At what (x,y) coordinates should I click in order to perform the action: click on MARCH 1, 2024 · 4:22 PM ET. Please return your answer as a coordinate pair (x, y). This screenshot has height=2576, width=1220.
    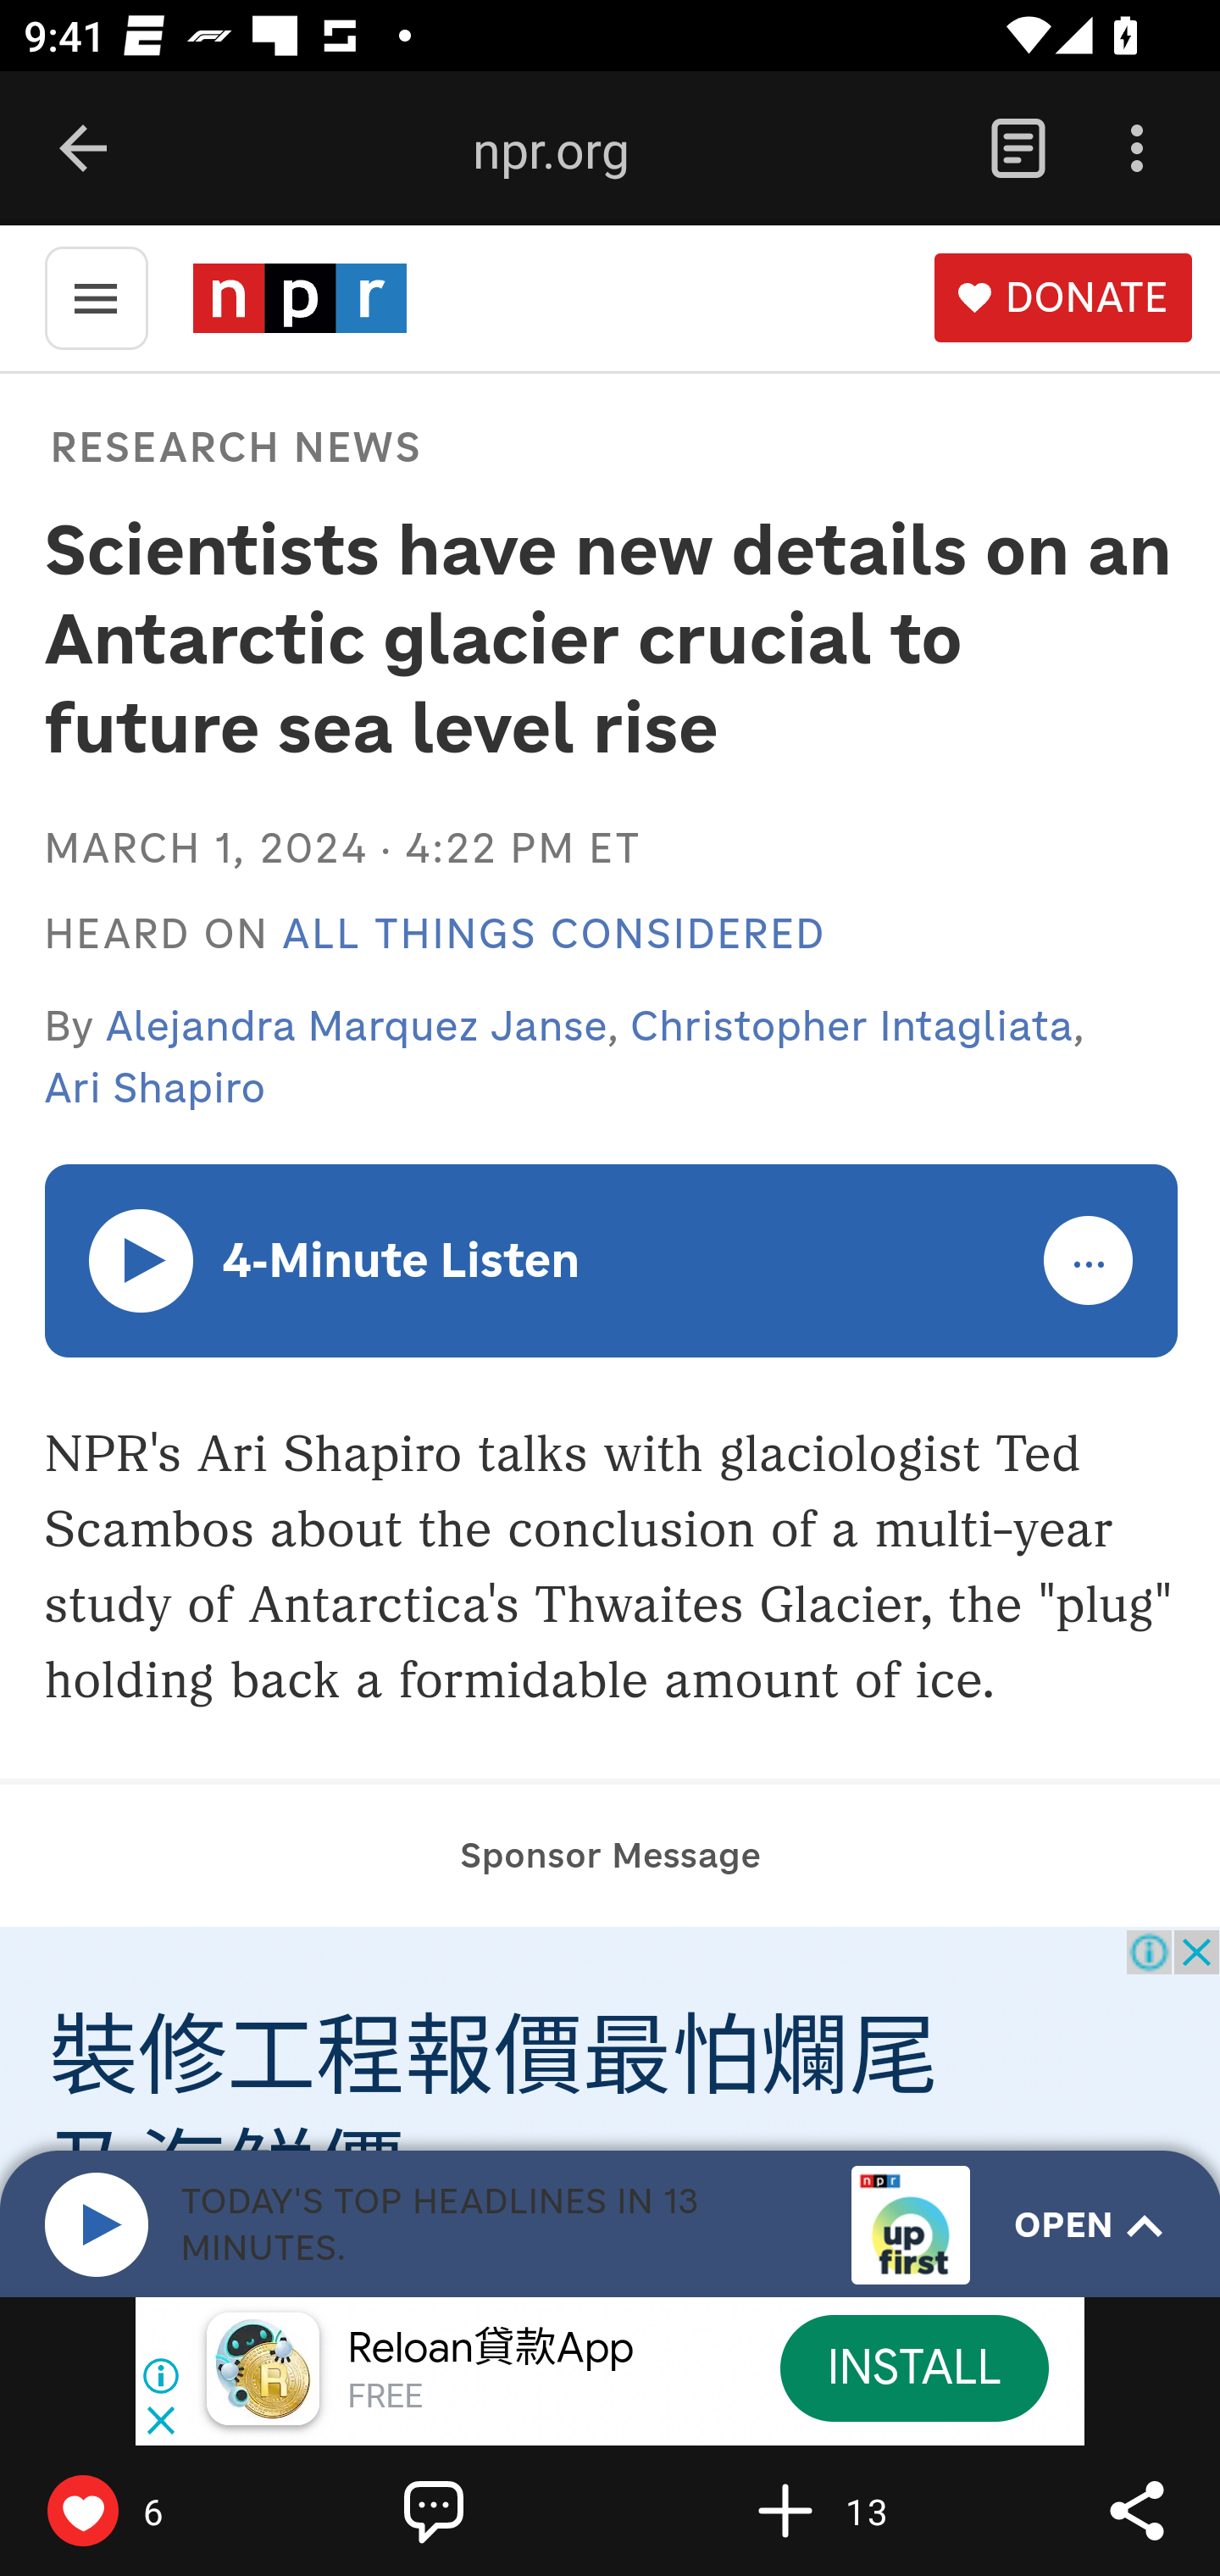
    Looking at the image, I should click on (341, 847).